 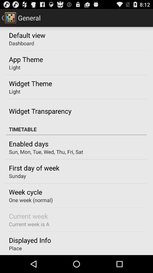 What do you see at coordinates (76, 129) in the screenshot?
I see `open the app below the widget transparency` at bounding box center [76, 129].